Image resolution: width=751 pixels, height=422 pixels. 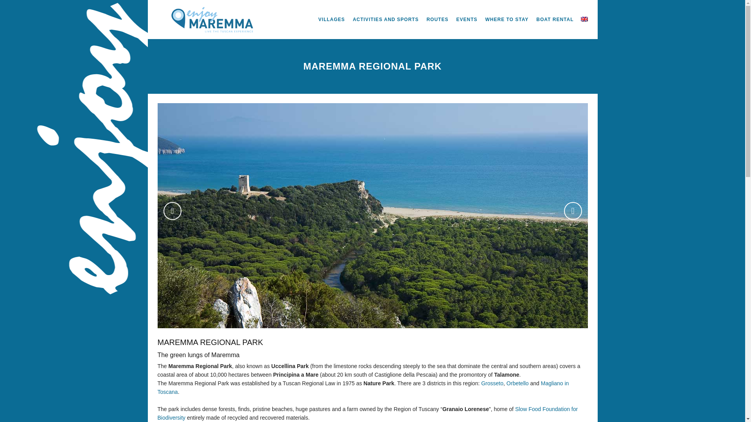 I want to click on BOAT RENTAL, so click(x=555, y=20).